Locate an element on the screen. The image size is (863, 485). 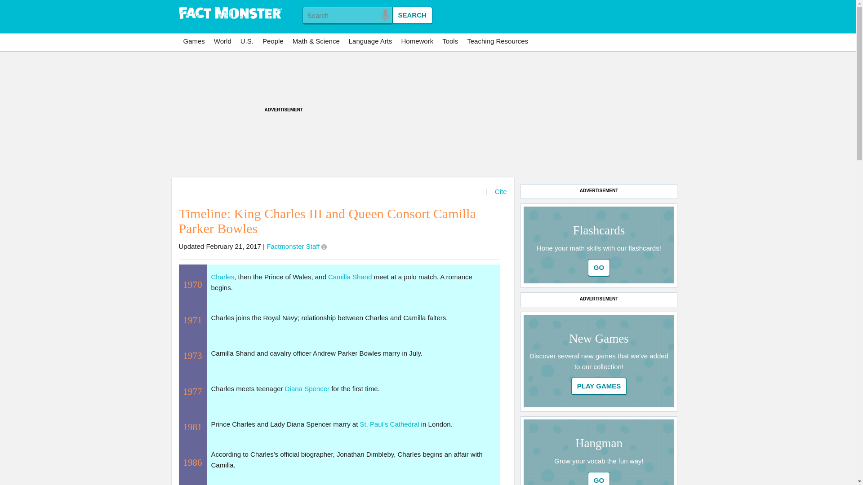
Go is located at coordinates (599, 268).